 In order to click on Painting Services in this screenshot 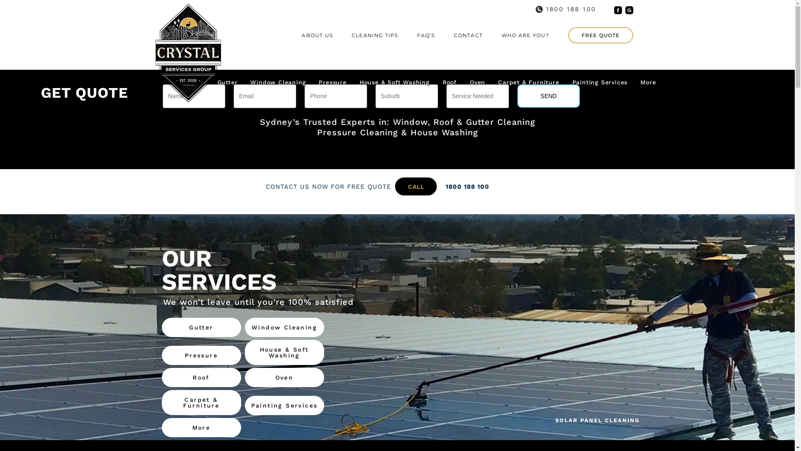, I will do `click(284, 405)`.